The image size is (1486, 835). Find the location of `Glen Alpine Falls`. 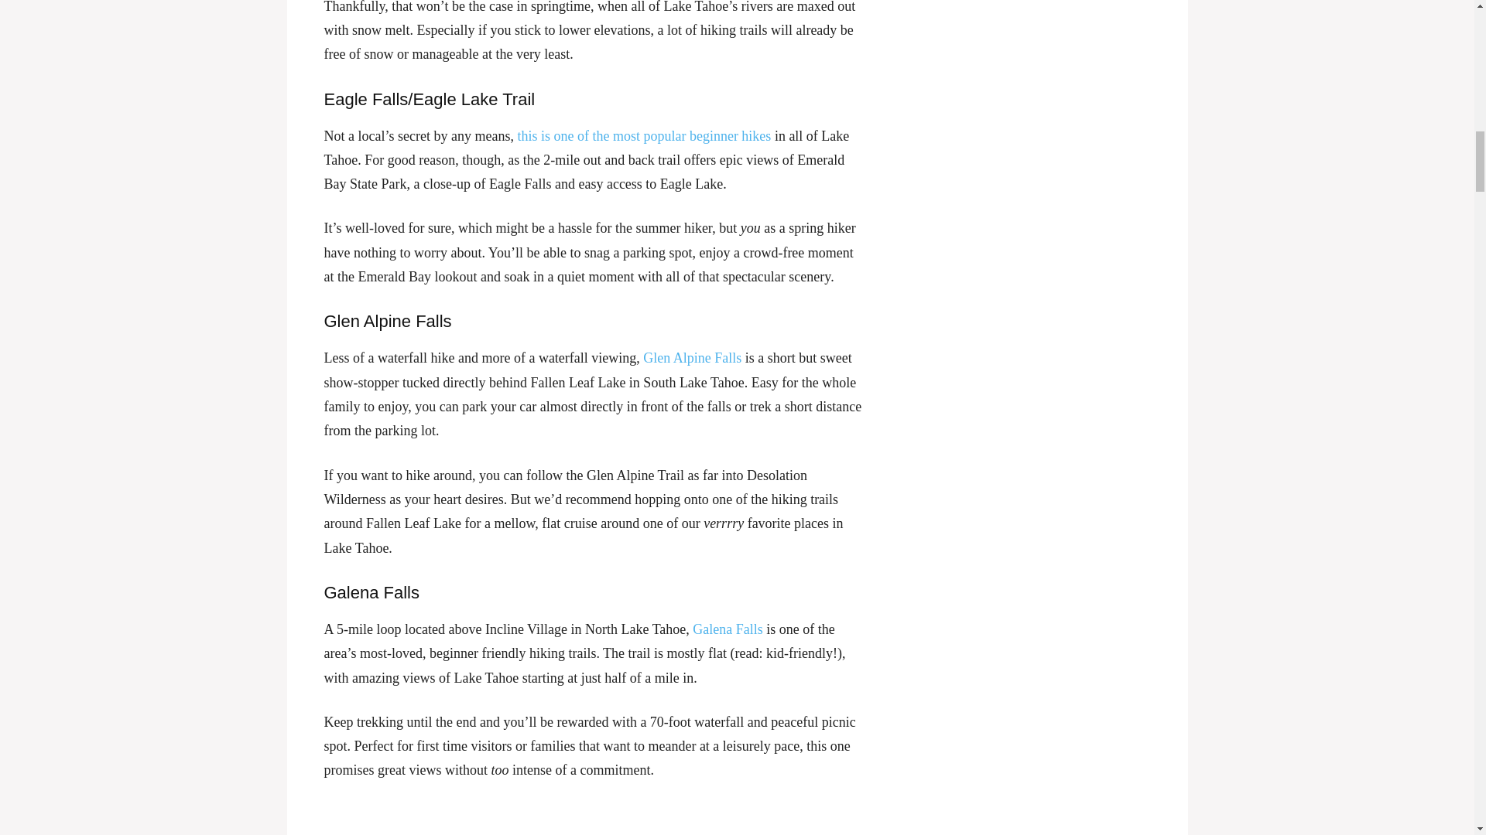

Glen Alpine Falls is located at coordinates (692, 357).